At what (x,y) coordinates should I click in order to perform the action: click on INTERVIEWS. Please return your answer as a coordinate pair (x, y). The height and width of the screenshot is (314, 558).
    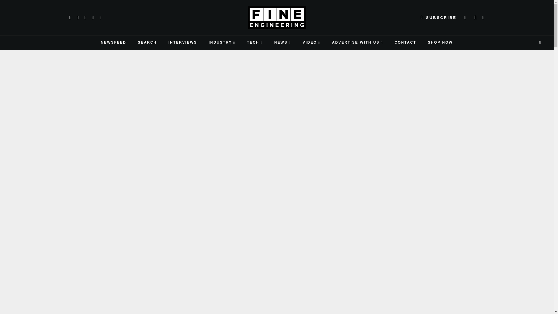
    Looking at the image, I should click on (182, 42).